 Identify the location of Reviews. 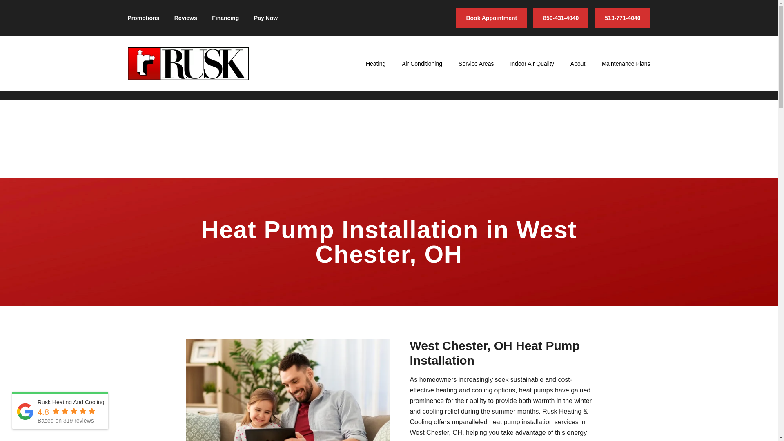
(185, 18).